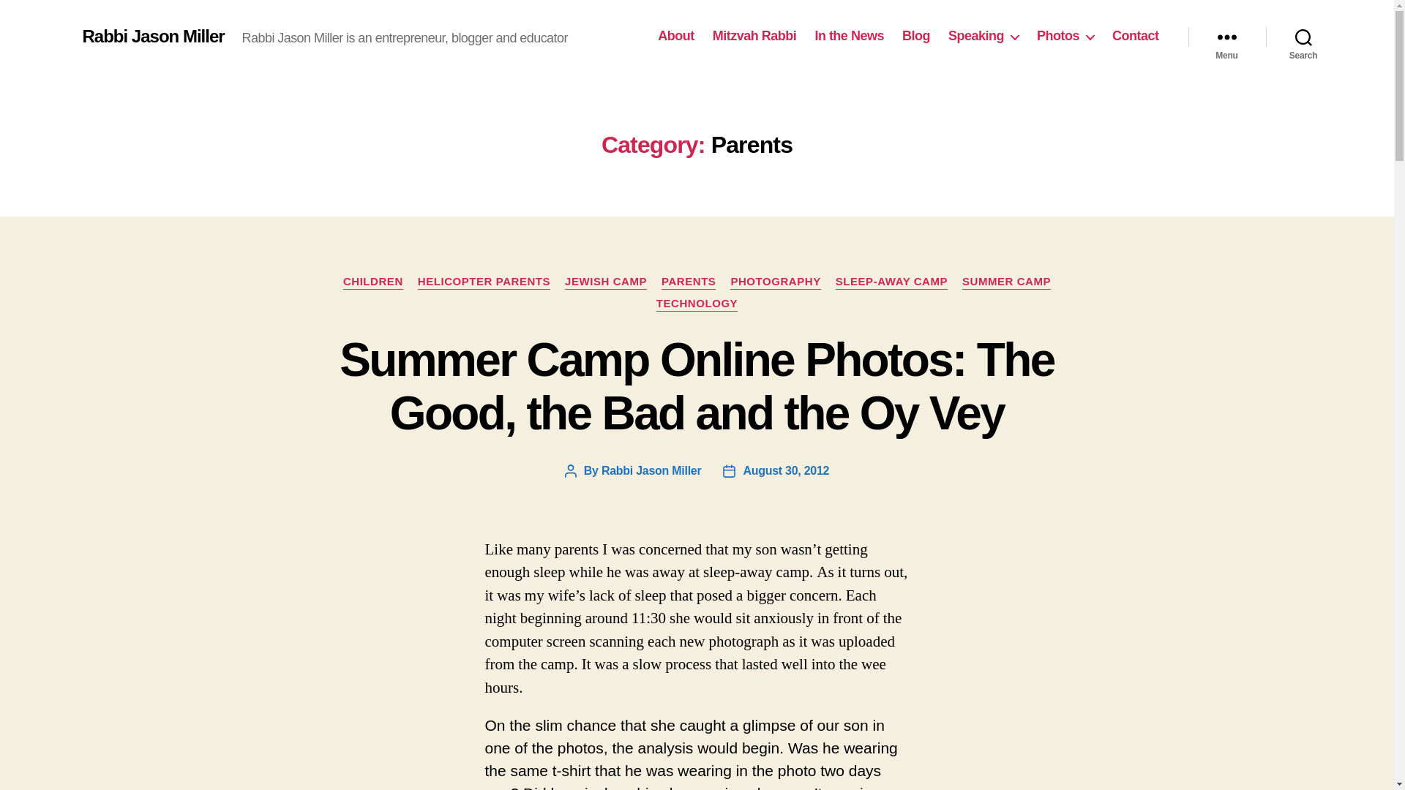  What do you see at coordinates (916, 36) in the screenshot?
I see `Blog` at bounding box center [916, 36].